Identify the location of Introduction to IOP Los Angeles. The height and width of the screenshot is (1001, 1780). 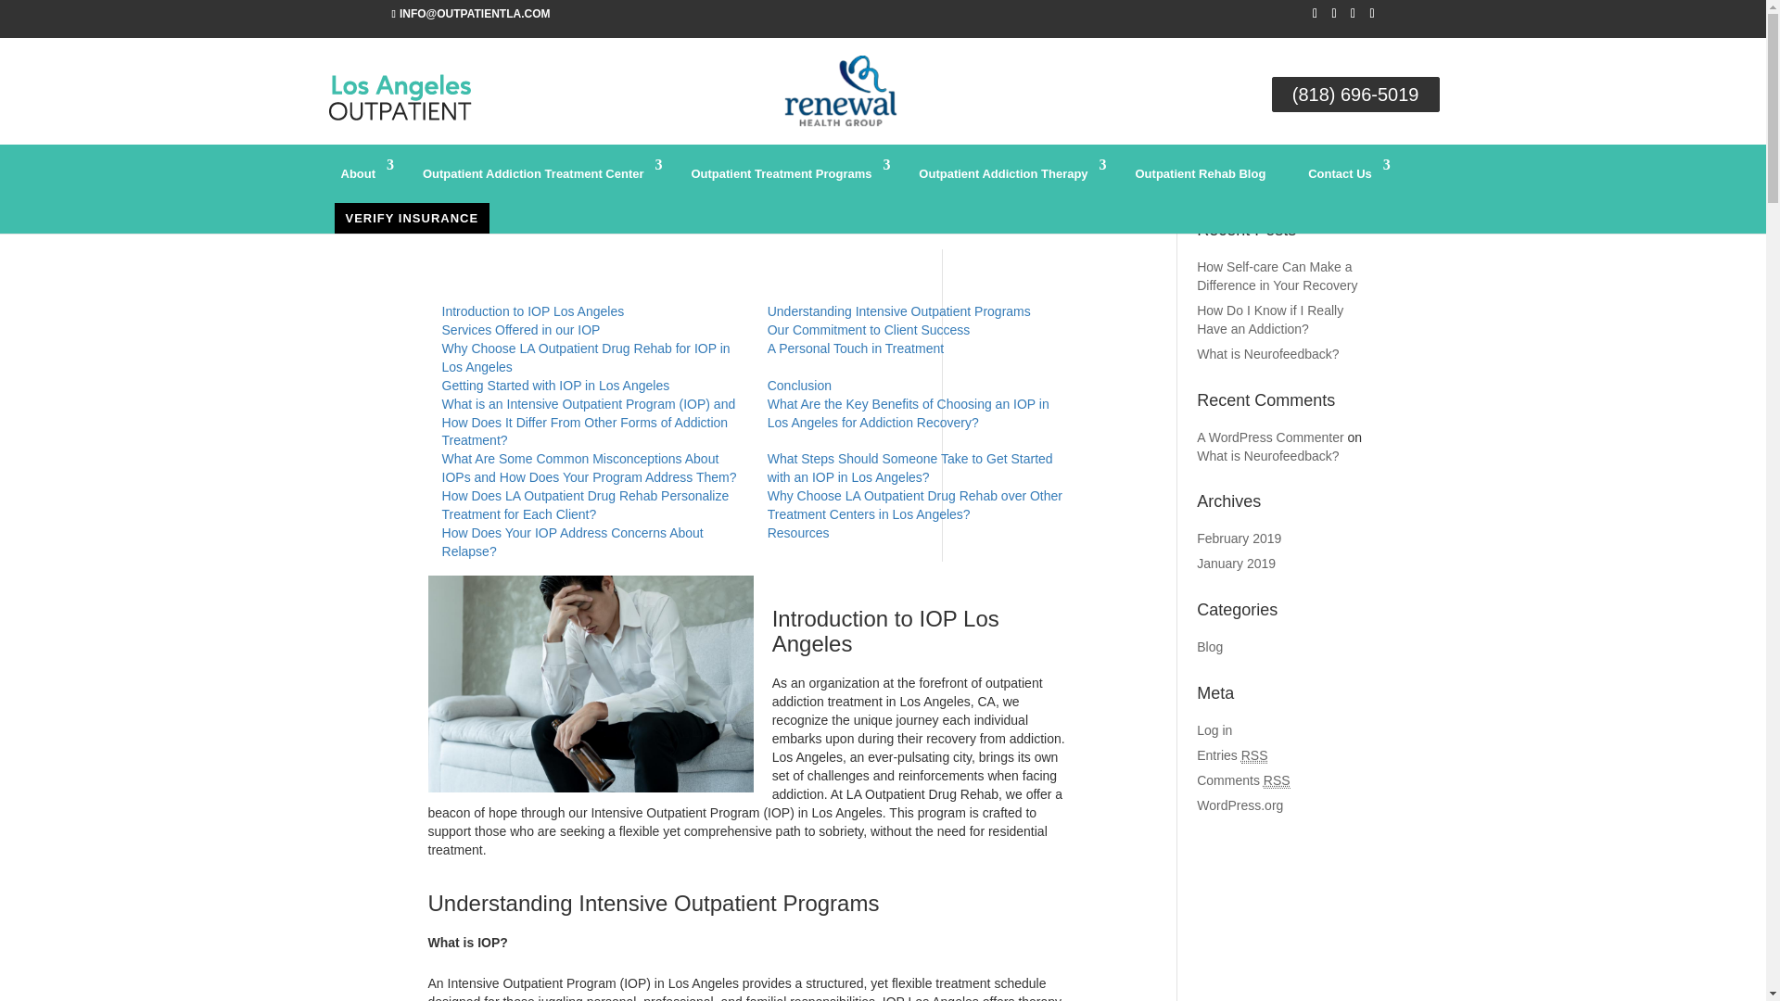
(532, 311).